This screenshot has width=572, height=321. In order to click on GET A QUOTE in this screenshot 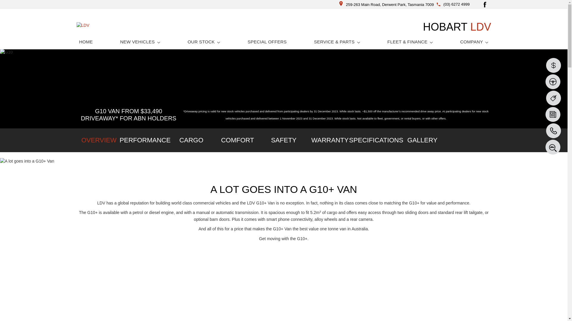, I will do `click(284, 251)`.